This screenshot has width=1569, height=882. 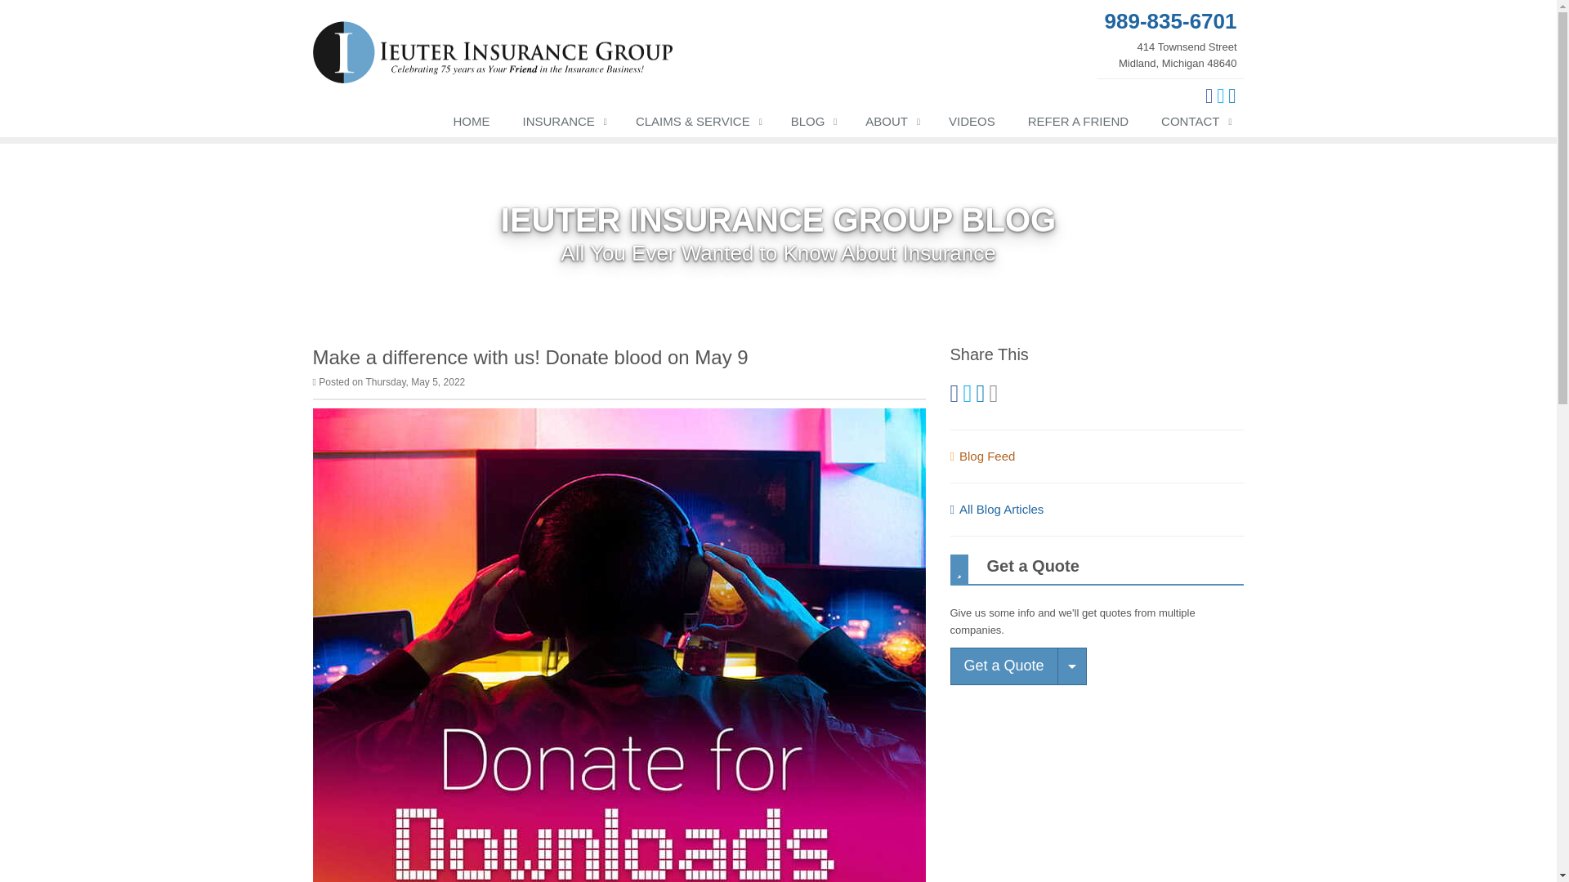 I want to click on Blog Feed, so click(x=982, y=456).